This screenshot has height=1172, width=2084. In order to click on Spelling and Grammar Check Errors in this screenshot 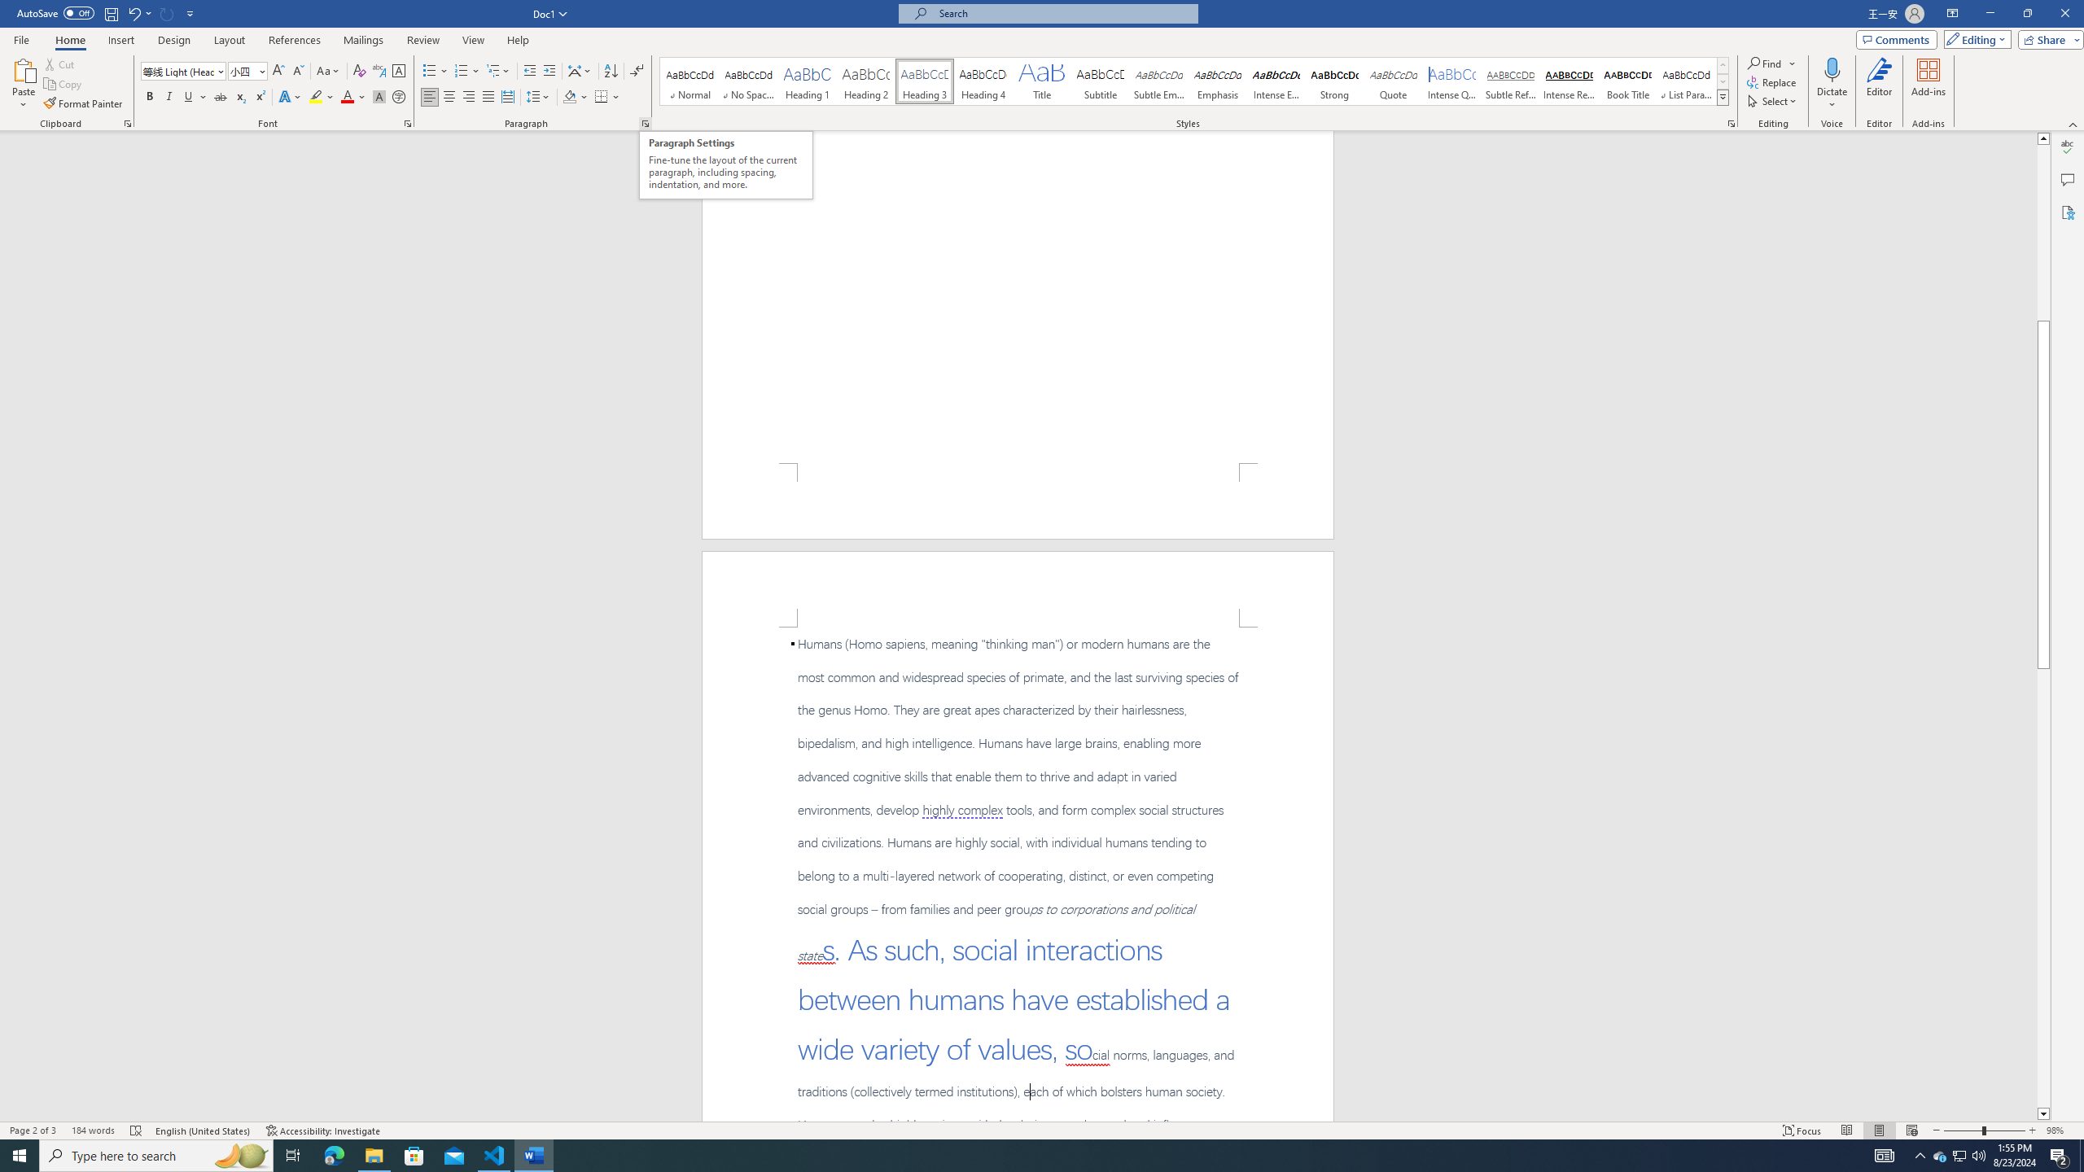, I will do `click(137, 1130)`.